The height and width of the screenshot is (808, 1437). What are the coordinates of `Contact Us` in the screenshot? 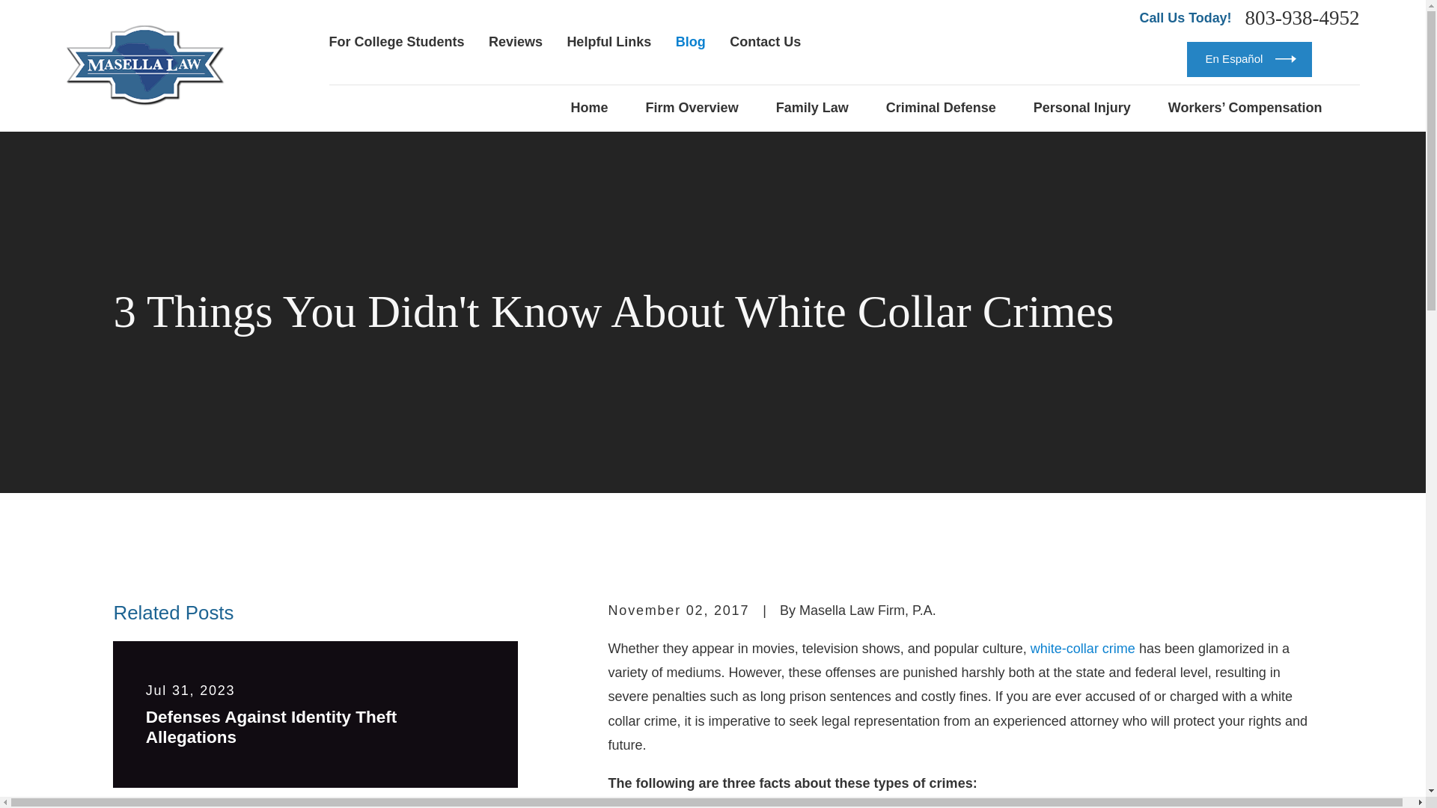 It's located at (765, 42).